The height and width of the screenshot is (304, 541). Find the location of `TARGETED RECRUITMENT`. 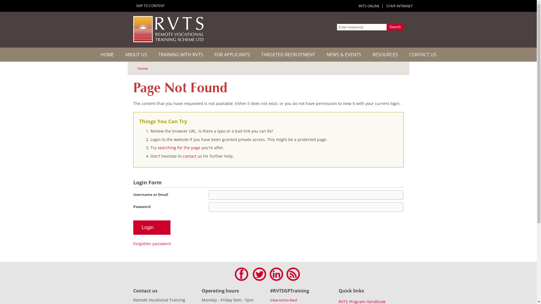

TARGETED RECRUITMENT is located at coordinates (288, 55).